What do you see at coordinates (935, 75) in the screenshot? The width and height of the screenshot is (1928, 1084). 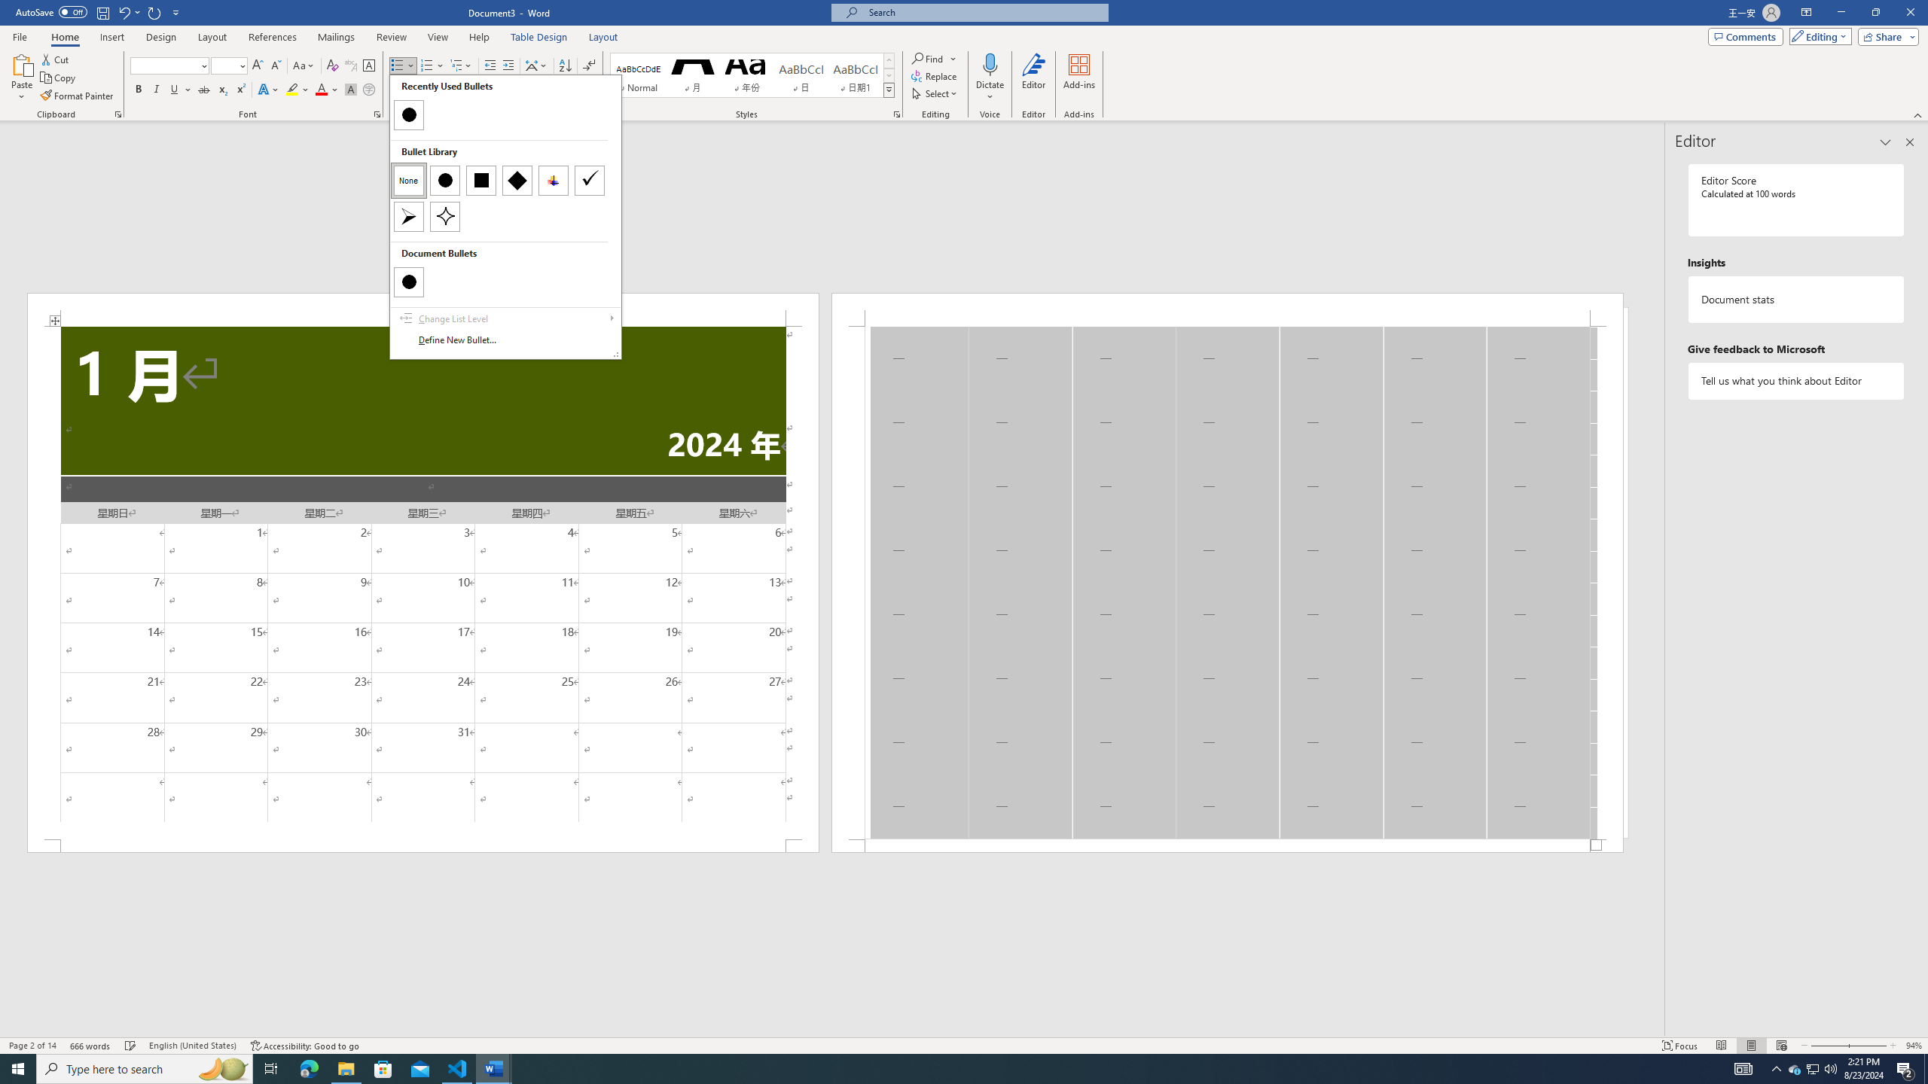 I see `Replace...` at bounding box center [935, 75].